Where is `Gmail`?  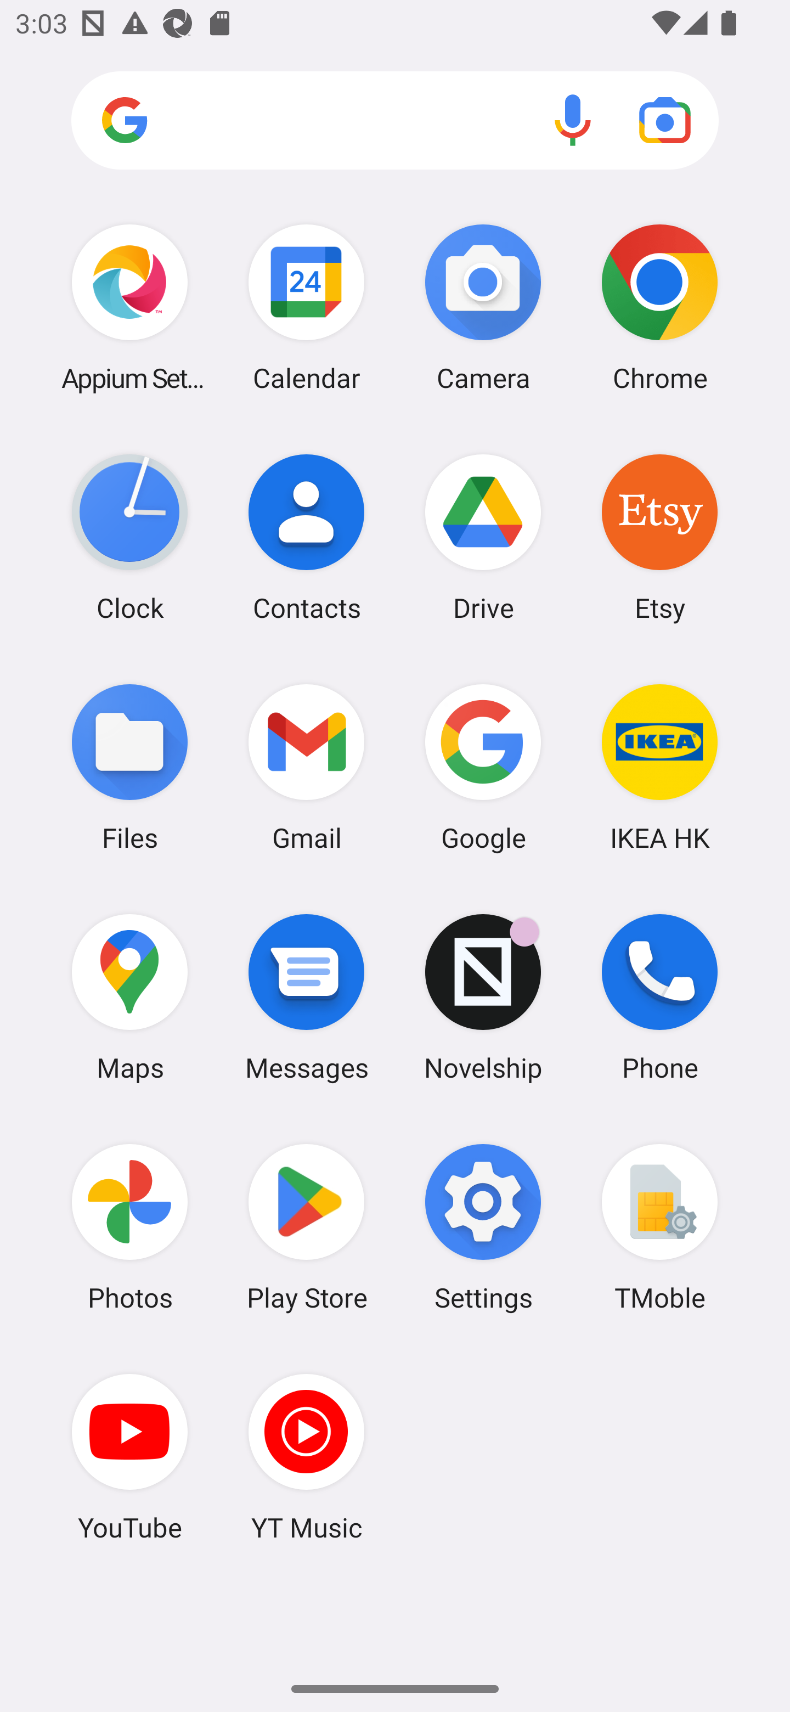 Gmail is located at coordinates (306, 767).